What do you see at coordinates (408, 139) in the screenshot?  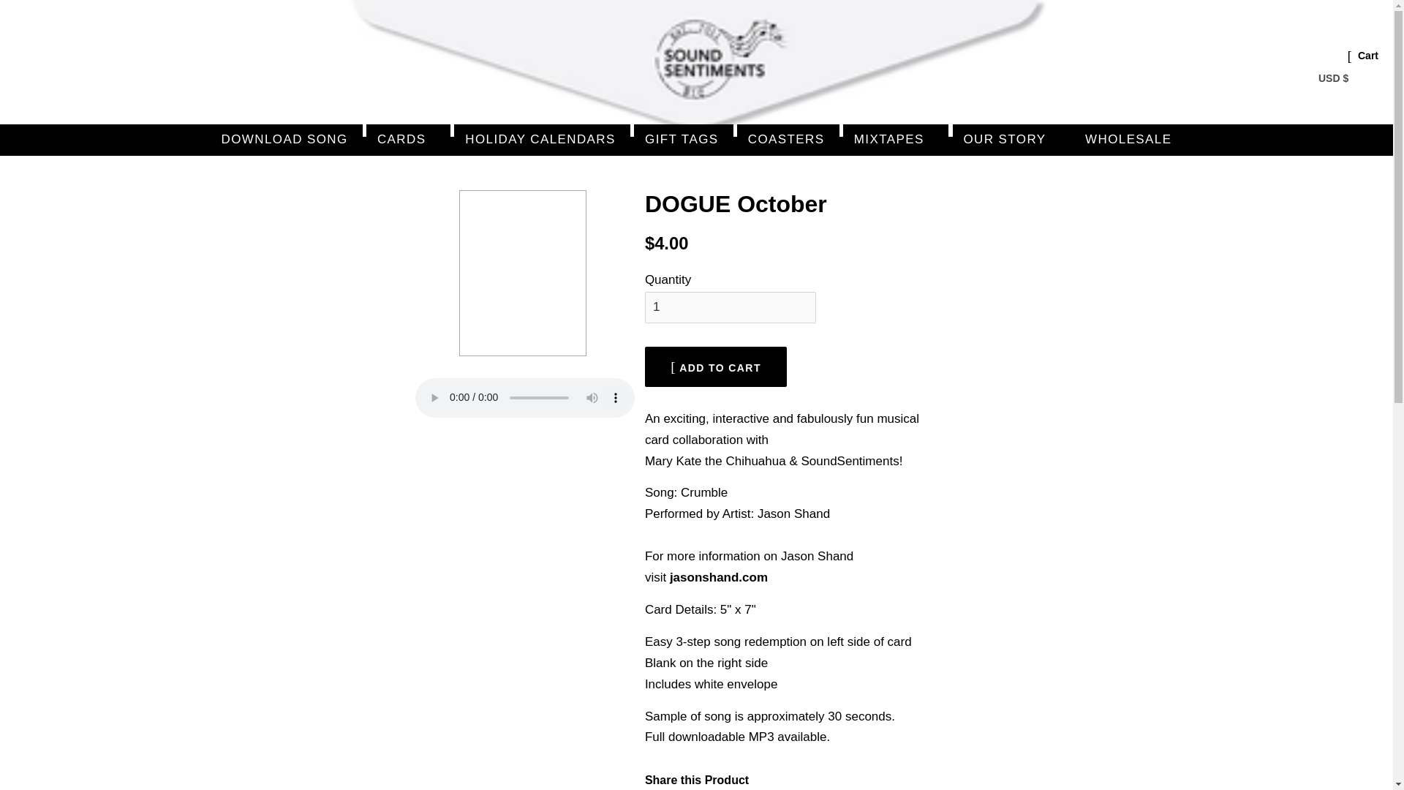 I see `CARDS` at bounding box center [408, 139].